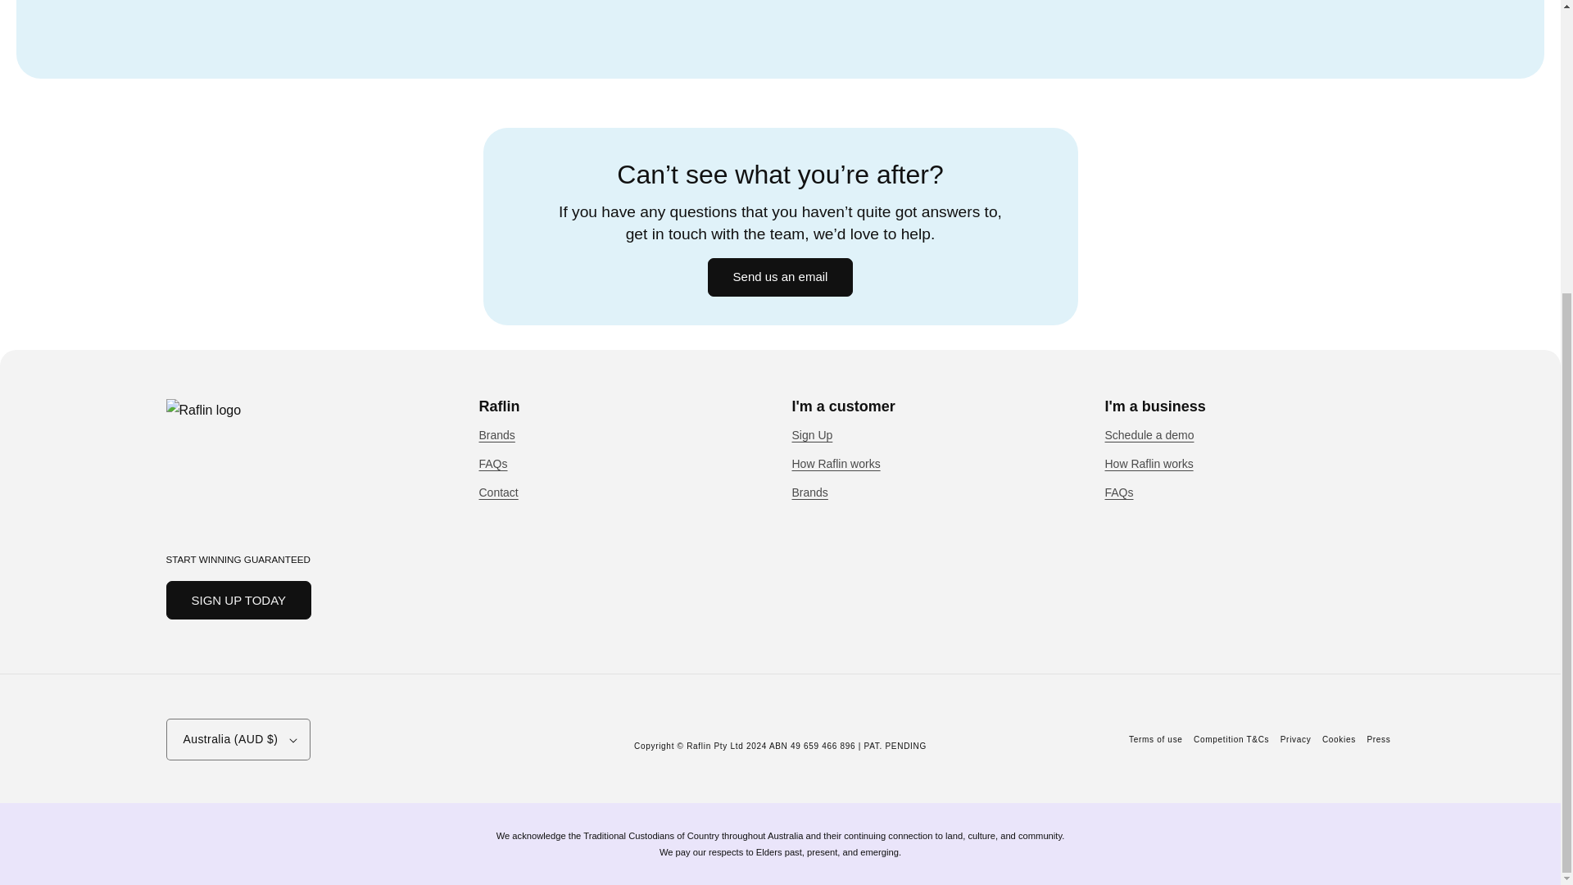 The height and width of the screenshot is (885, 1573). Describe the element at coordinates (496, 438) in the screenshot. I see `Brands` at that location.